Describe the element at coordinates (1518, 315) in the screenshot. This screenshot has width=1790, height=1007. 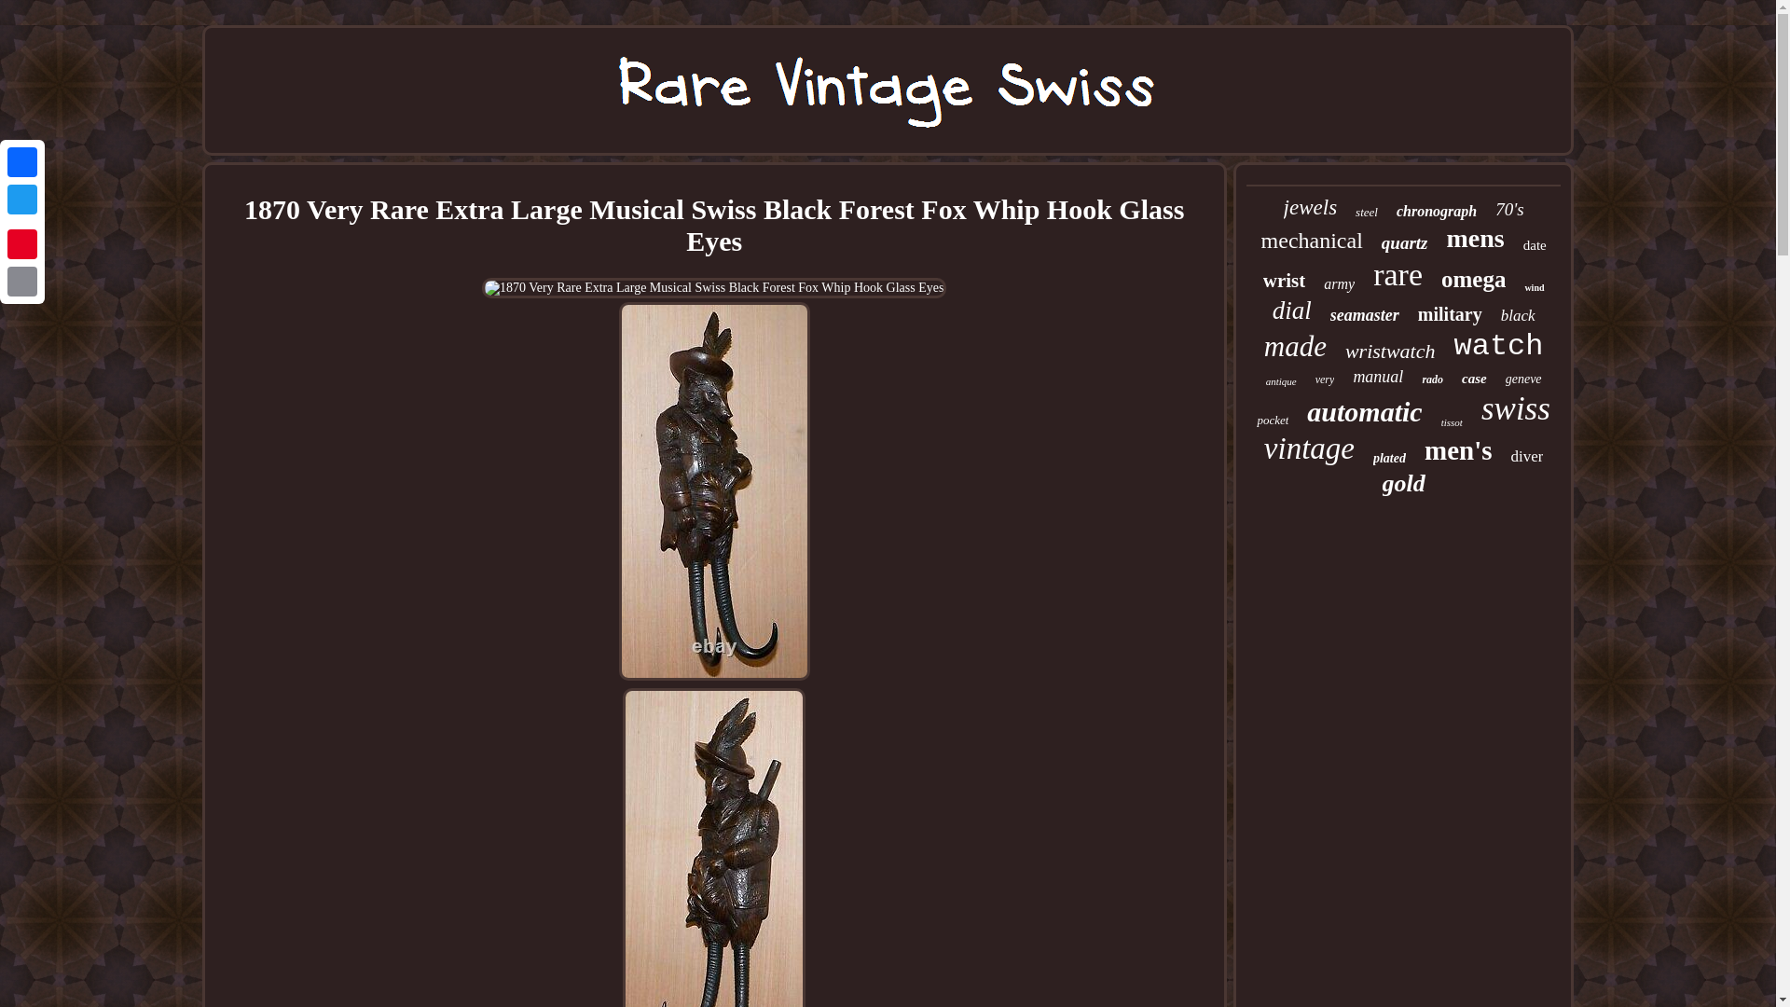
I see `black` at that location.